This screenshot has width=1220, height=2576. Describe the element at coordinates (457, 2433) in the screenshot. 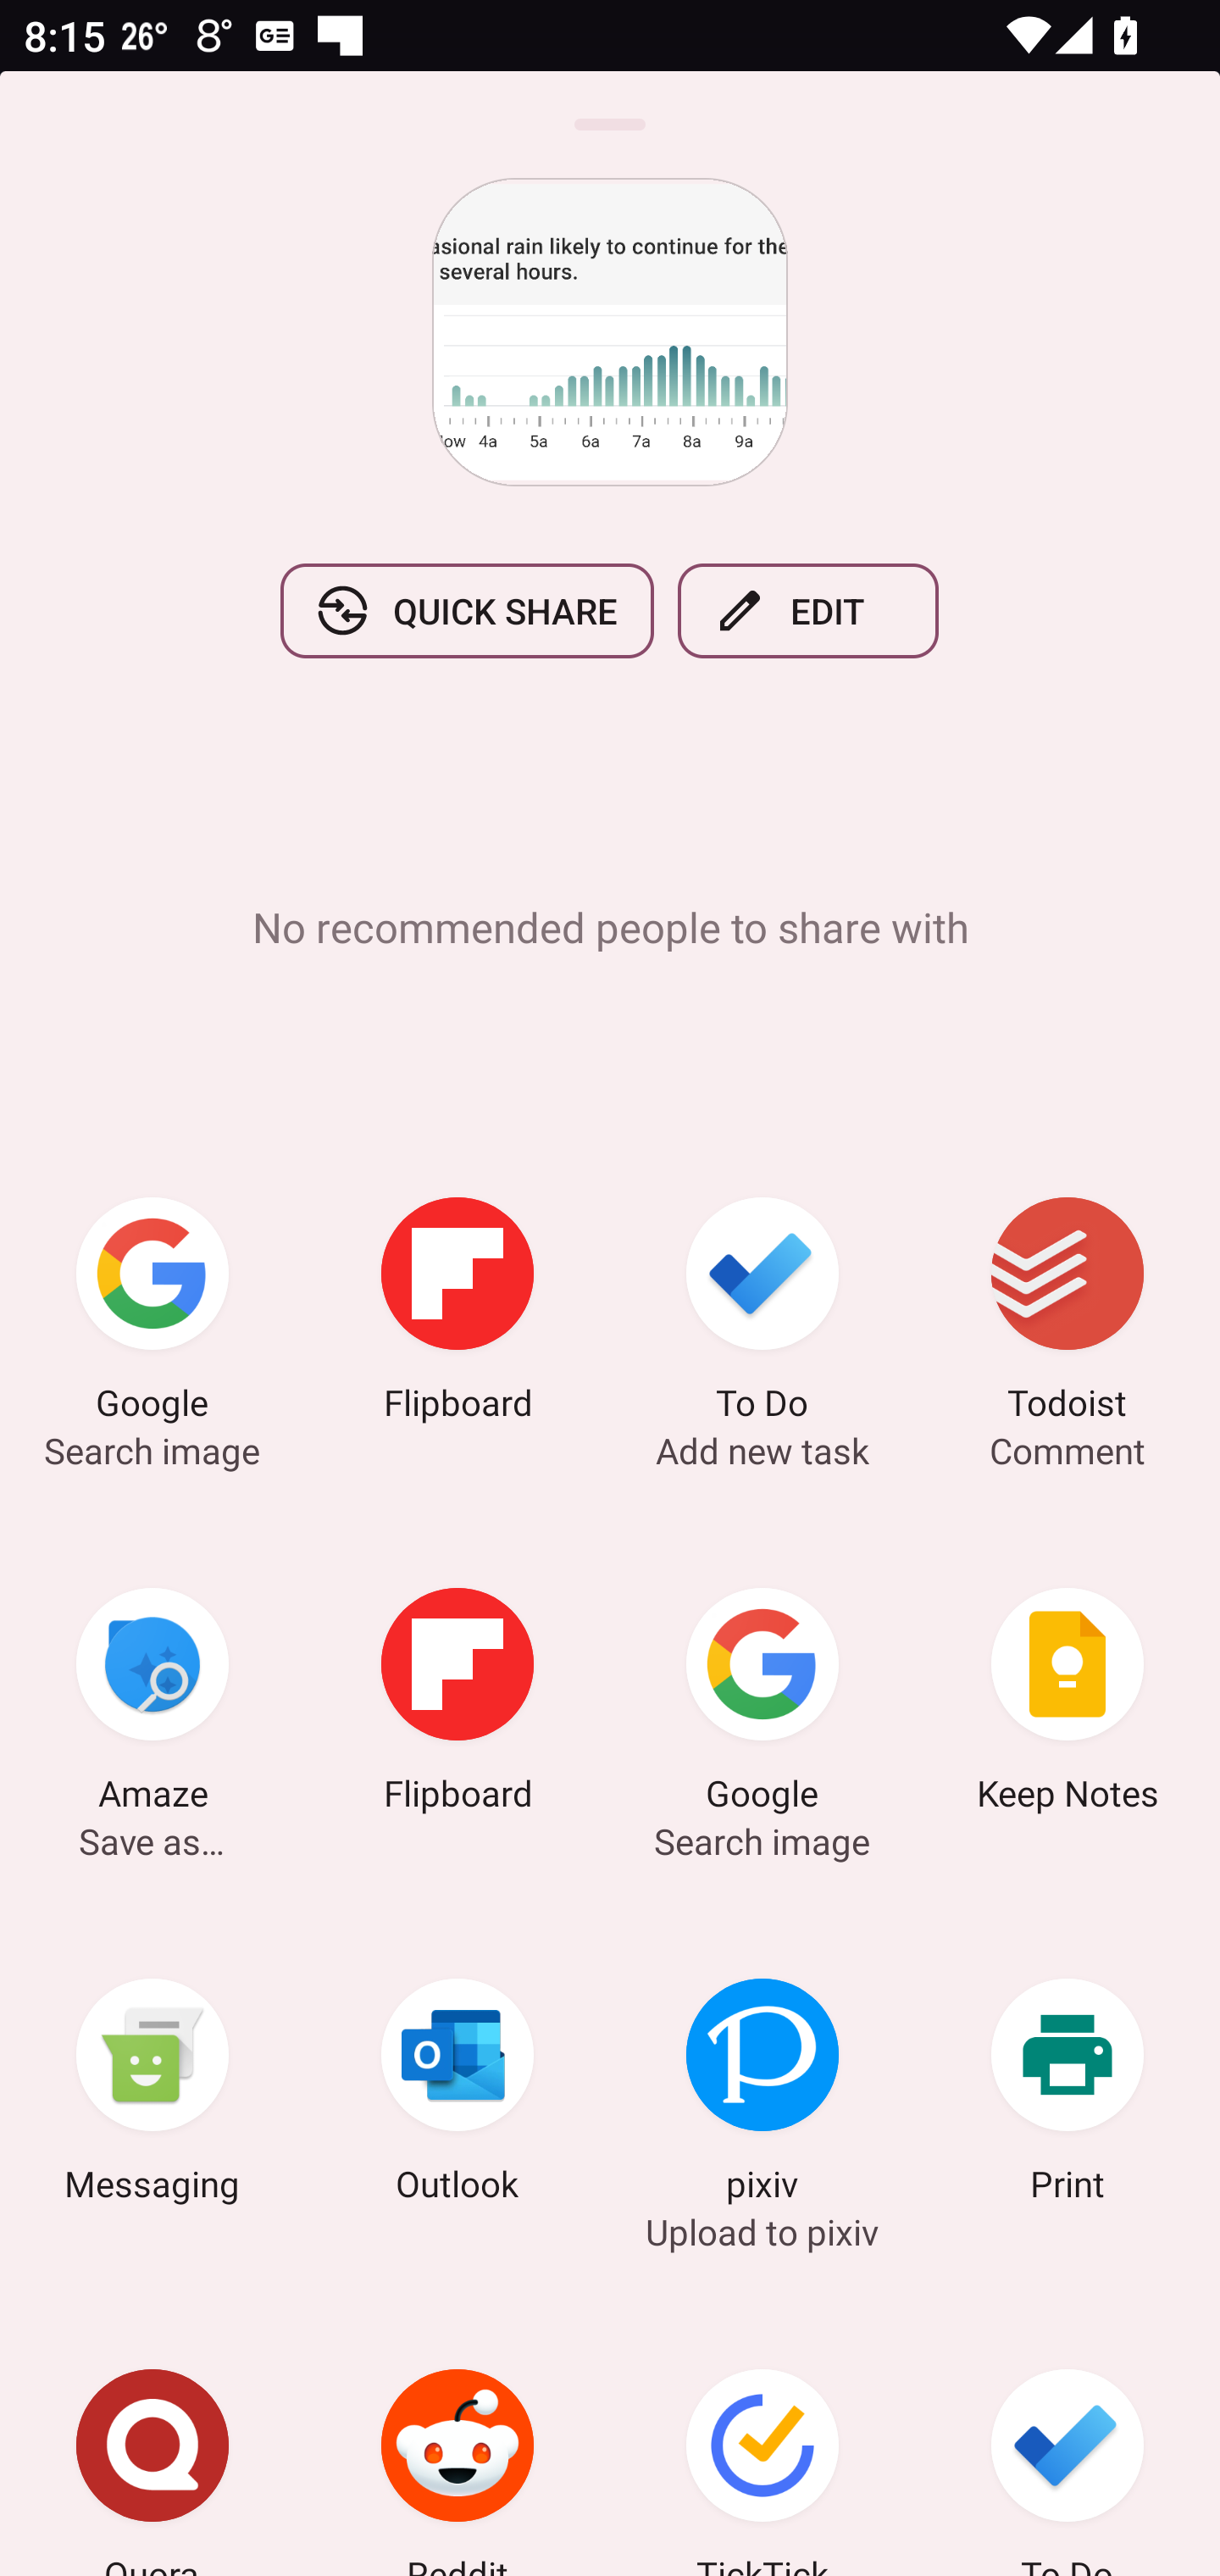

I see `Reddit` at that location.